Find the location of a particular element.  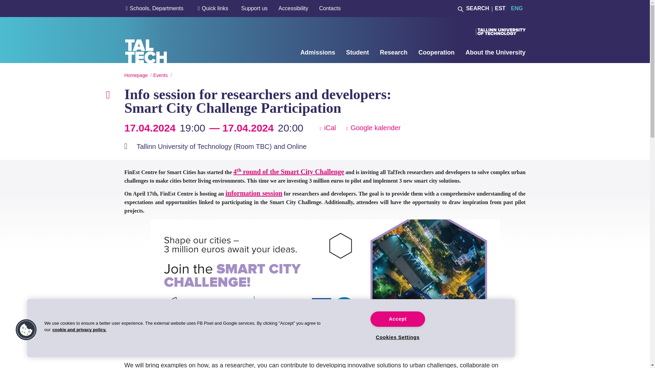

back is located at coordinates (111, 93).